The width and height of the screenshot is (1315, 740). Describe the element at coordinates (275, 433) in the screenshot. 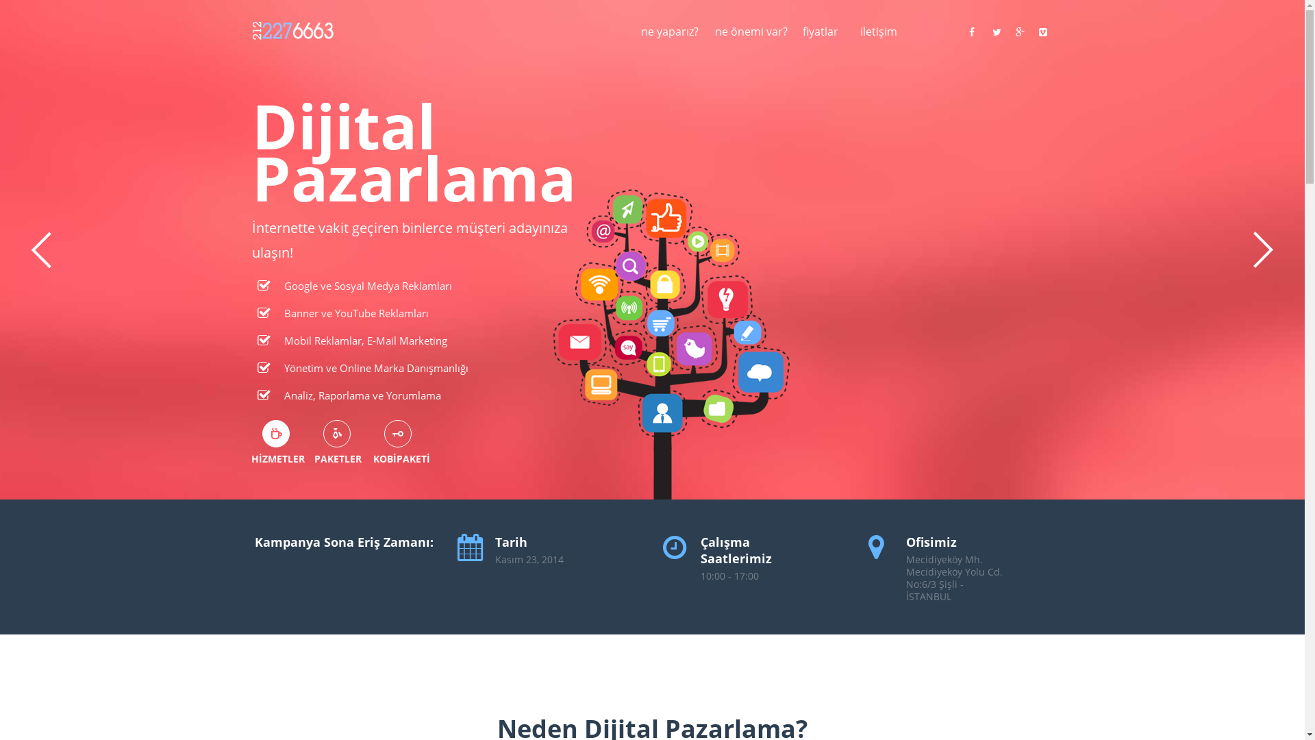

I see `HIZMETLER` at that location.